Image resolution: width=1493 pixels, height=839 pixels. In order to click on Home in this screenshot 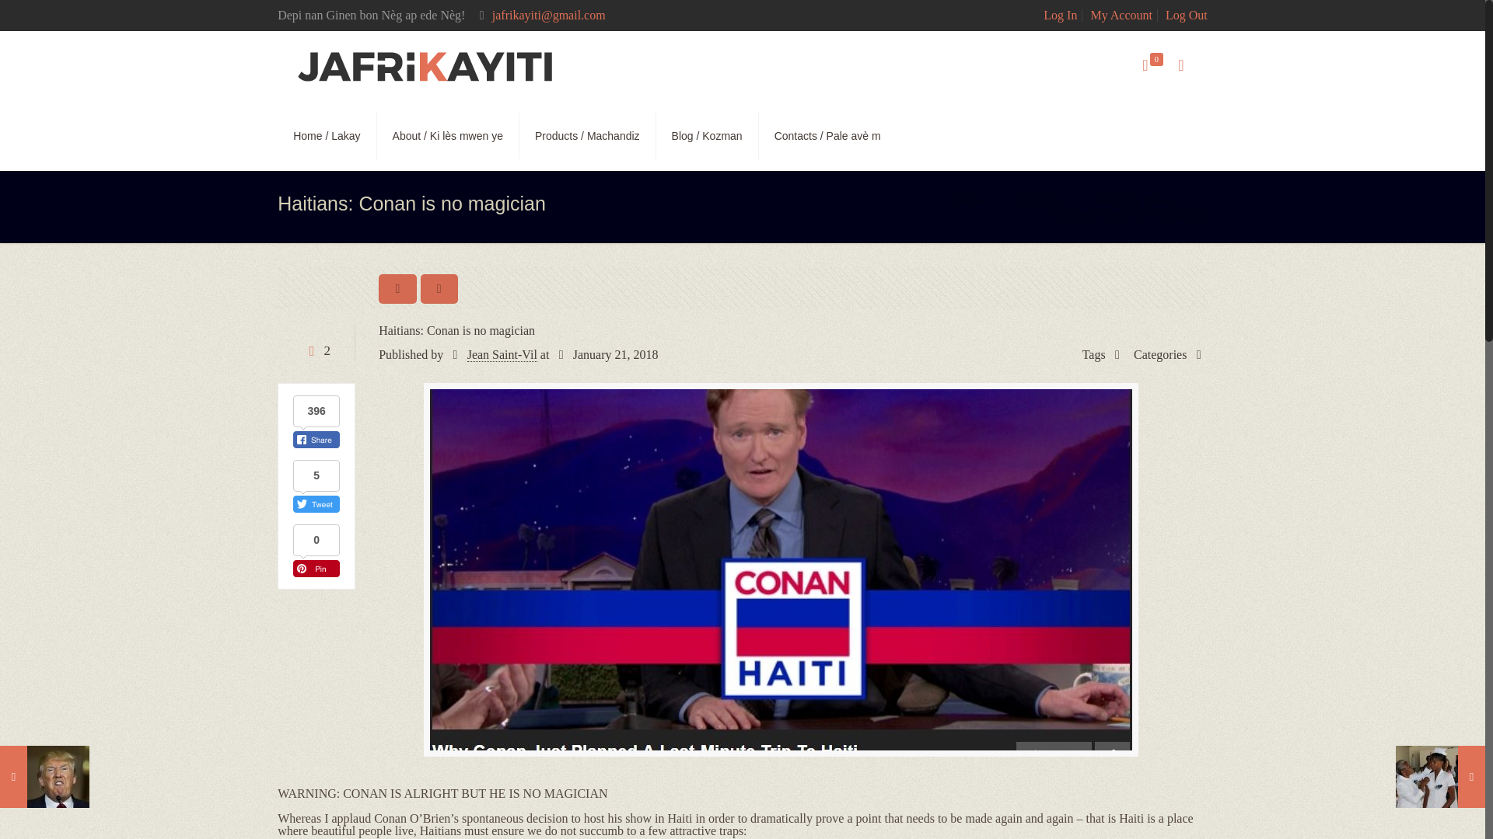, I will do `click(969, 200)`.